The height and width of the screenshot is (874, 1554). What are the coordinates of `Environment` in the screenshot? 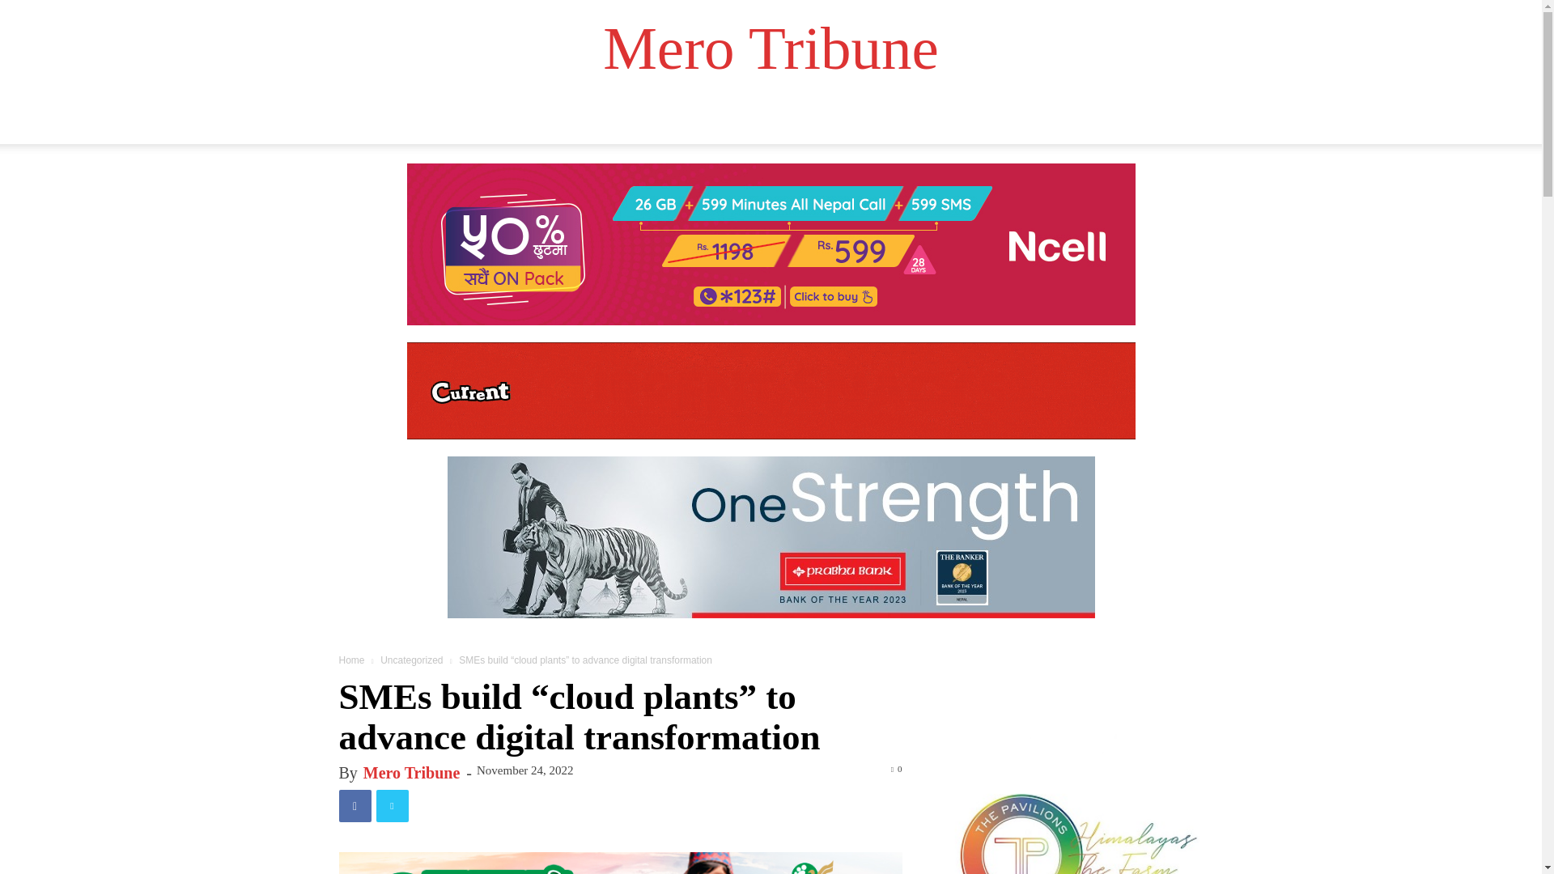 It's located at (980, 125).